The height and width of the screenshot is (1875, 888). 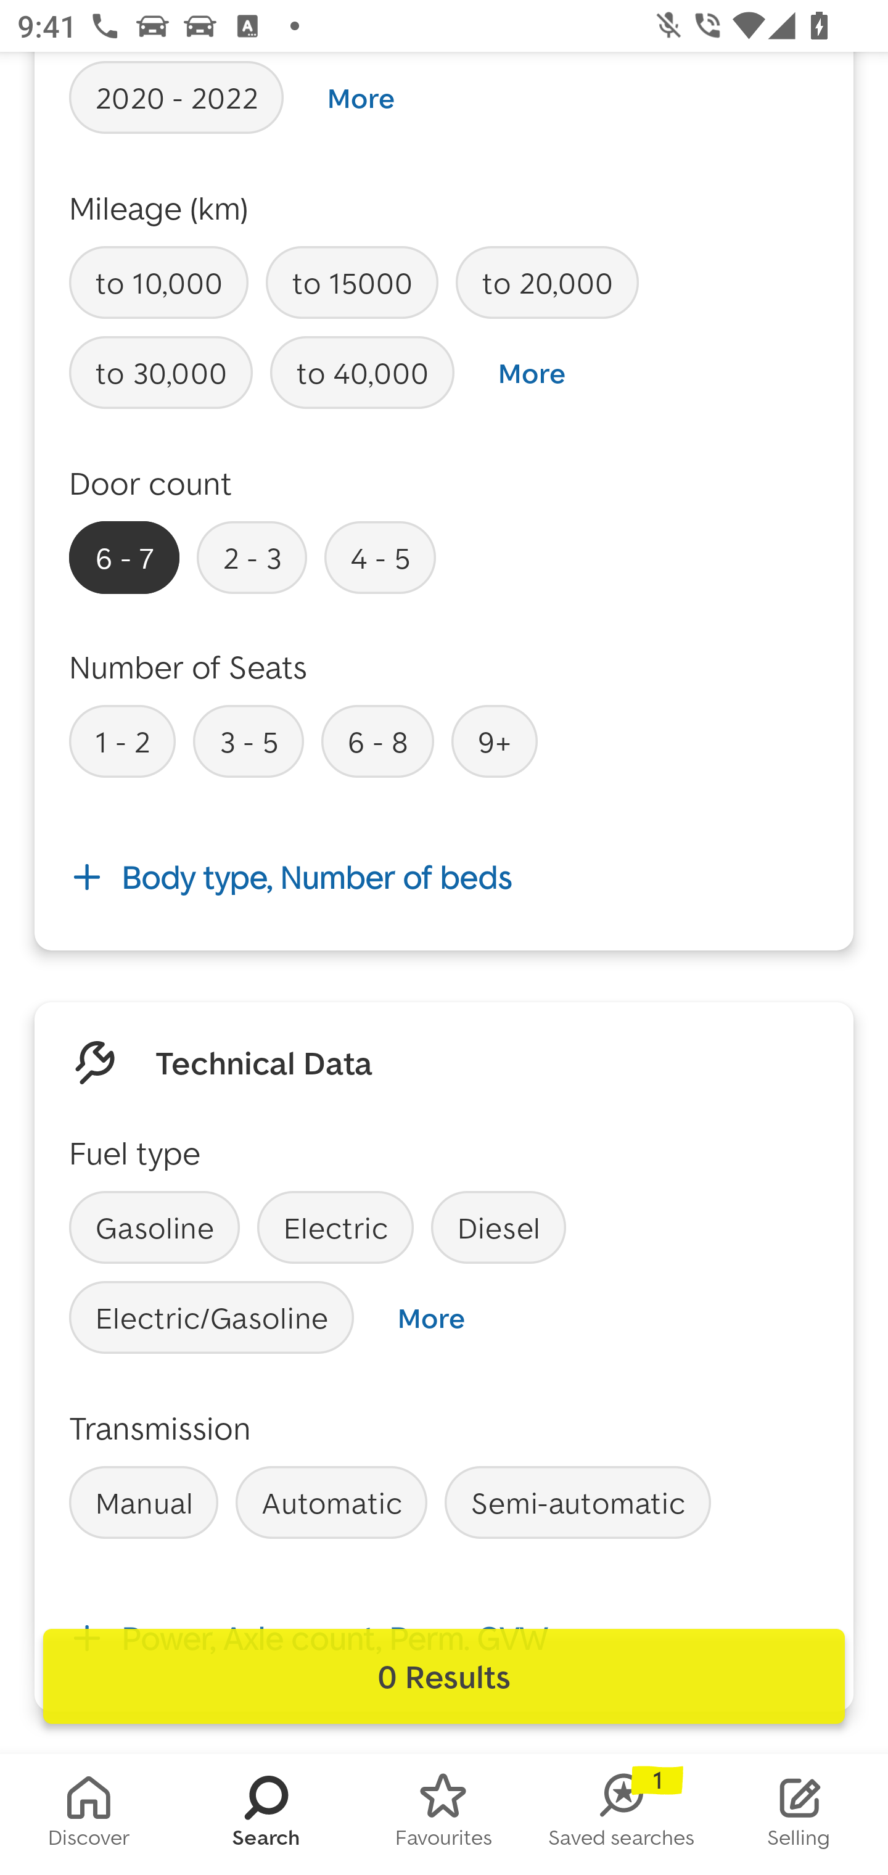 I want to click on 1 - 2, so click(x=122, y=741).